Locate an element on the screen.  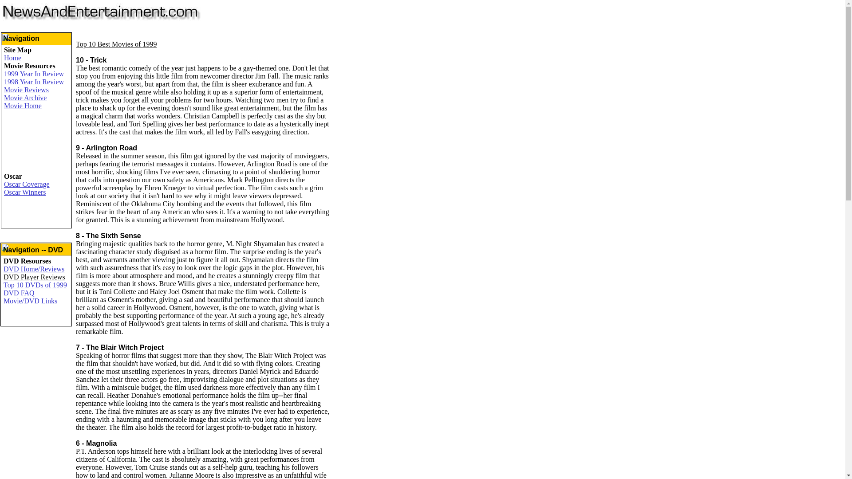
Top 10 DVDs of 1999 is located at coordinates (35, 285).